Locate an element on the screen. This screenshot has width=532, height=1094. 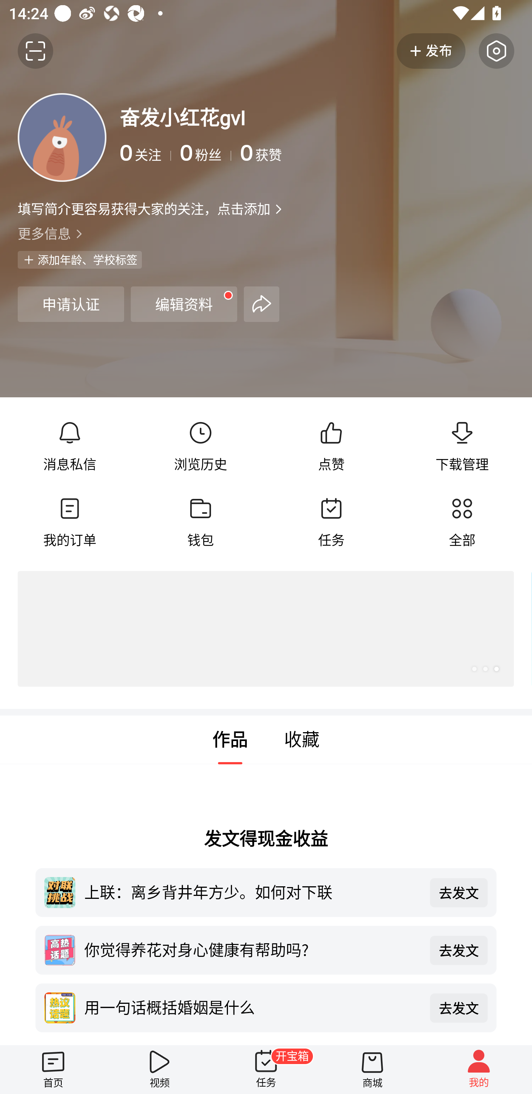
任务 开宝箱 is located at coordinates (266, 1069).